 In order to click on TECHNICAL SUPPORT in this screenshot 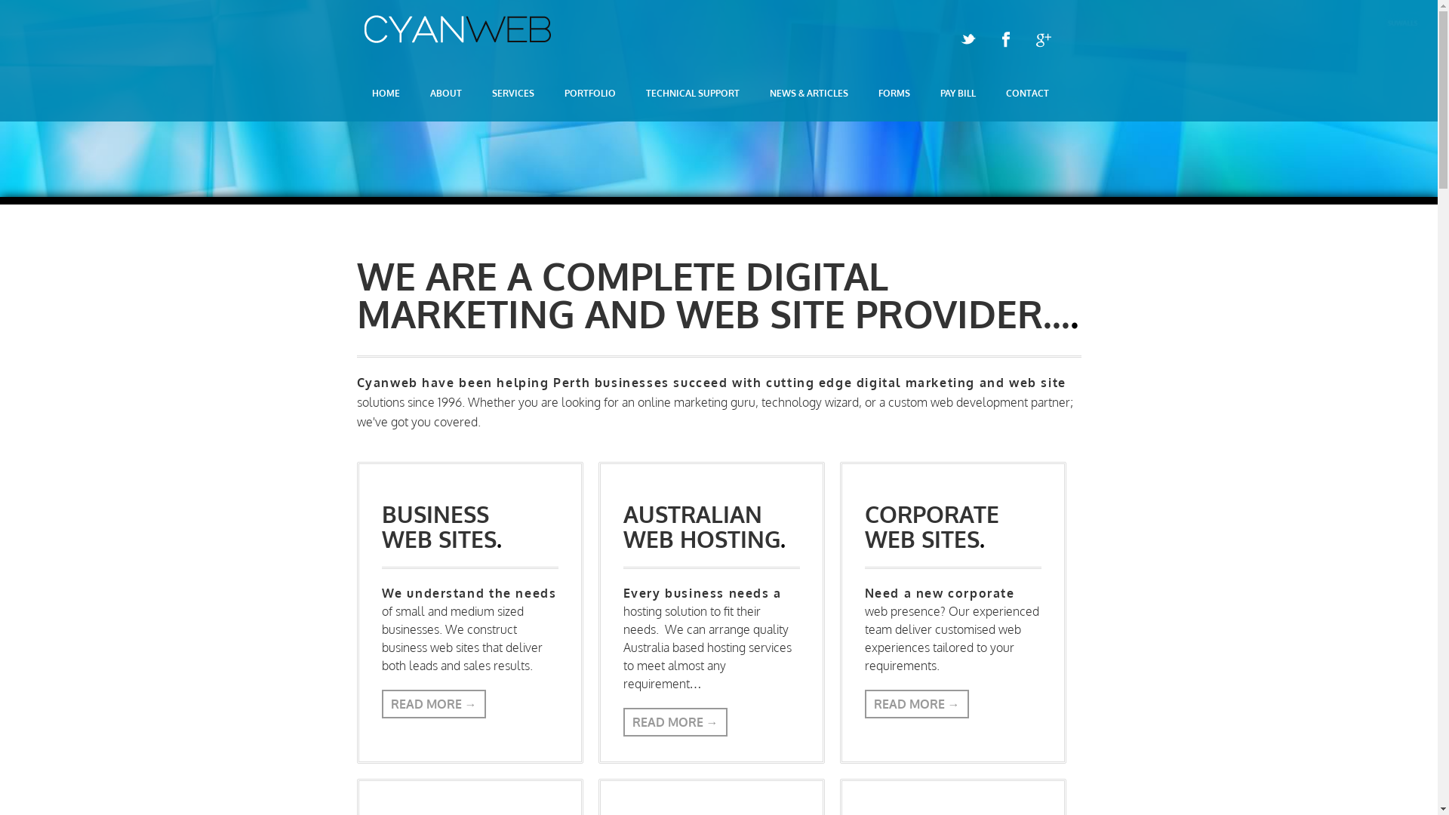, I will do `click(693, 94)`.